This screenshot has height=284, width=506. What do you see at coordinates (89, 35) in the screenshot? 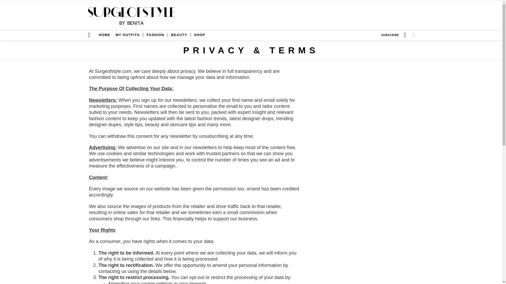
I see `Menu` at bounding box center [89, 35].